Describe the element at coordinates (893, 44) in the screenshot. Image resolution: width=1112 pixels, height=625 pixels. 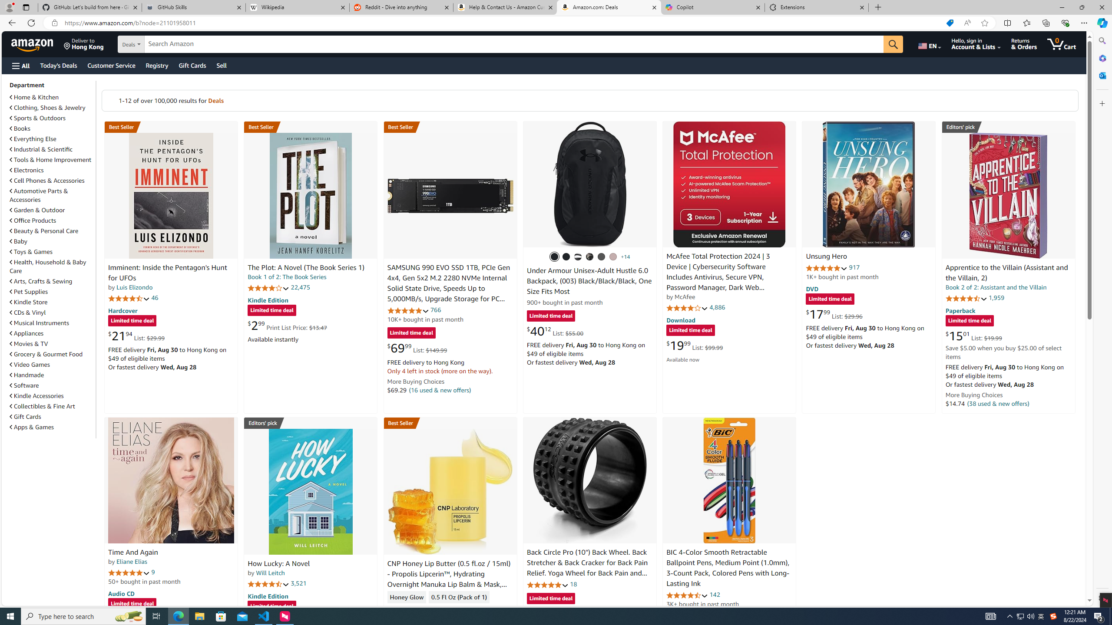
I see `Go` at that location.